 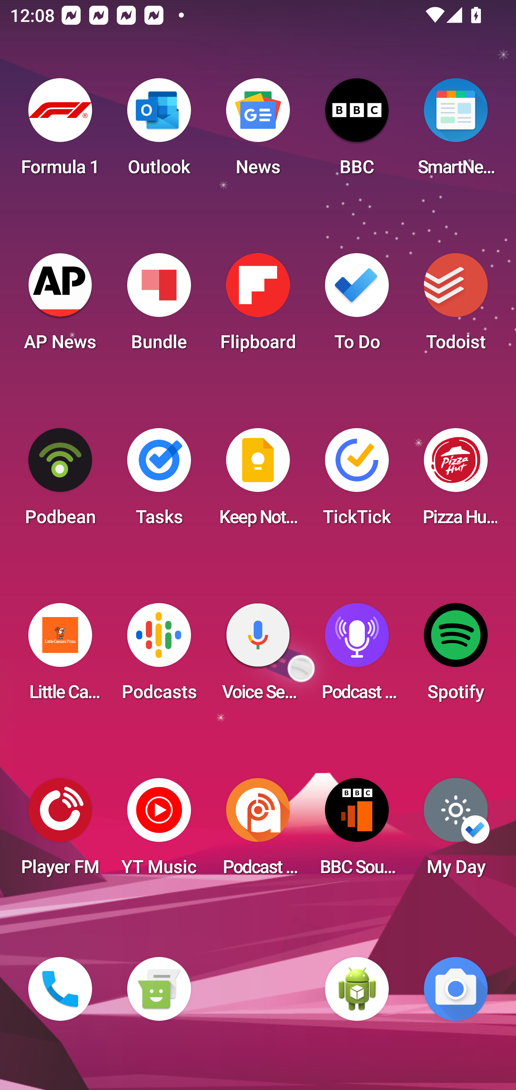 I want to click on Outlook, so click(x=159, y=131).